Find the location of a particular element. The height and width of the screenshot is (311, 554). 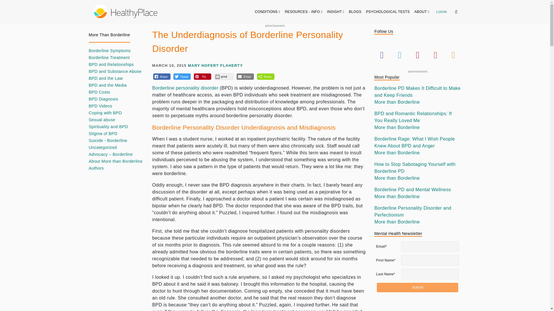

What is Borderline Personality Disorder? is located at coordinates (185, 88).